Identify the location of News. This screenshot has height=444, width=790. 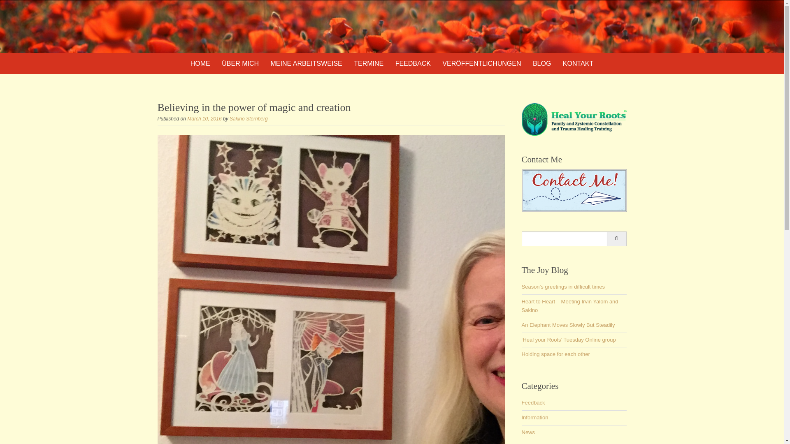
(528, 432).